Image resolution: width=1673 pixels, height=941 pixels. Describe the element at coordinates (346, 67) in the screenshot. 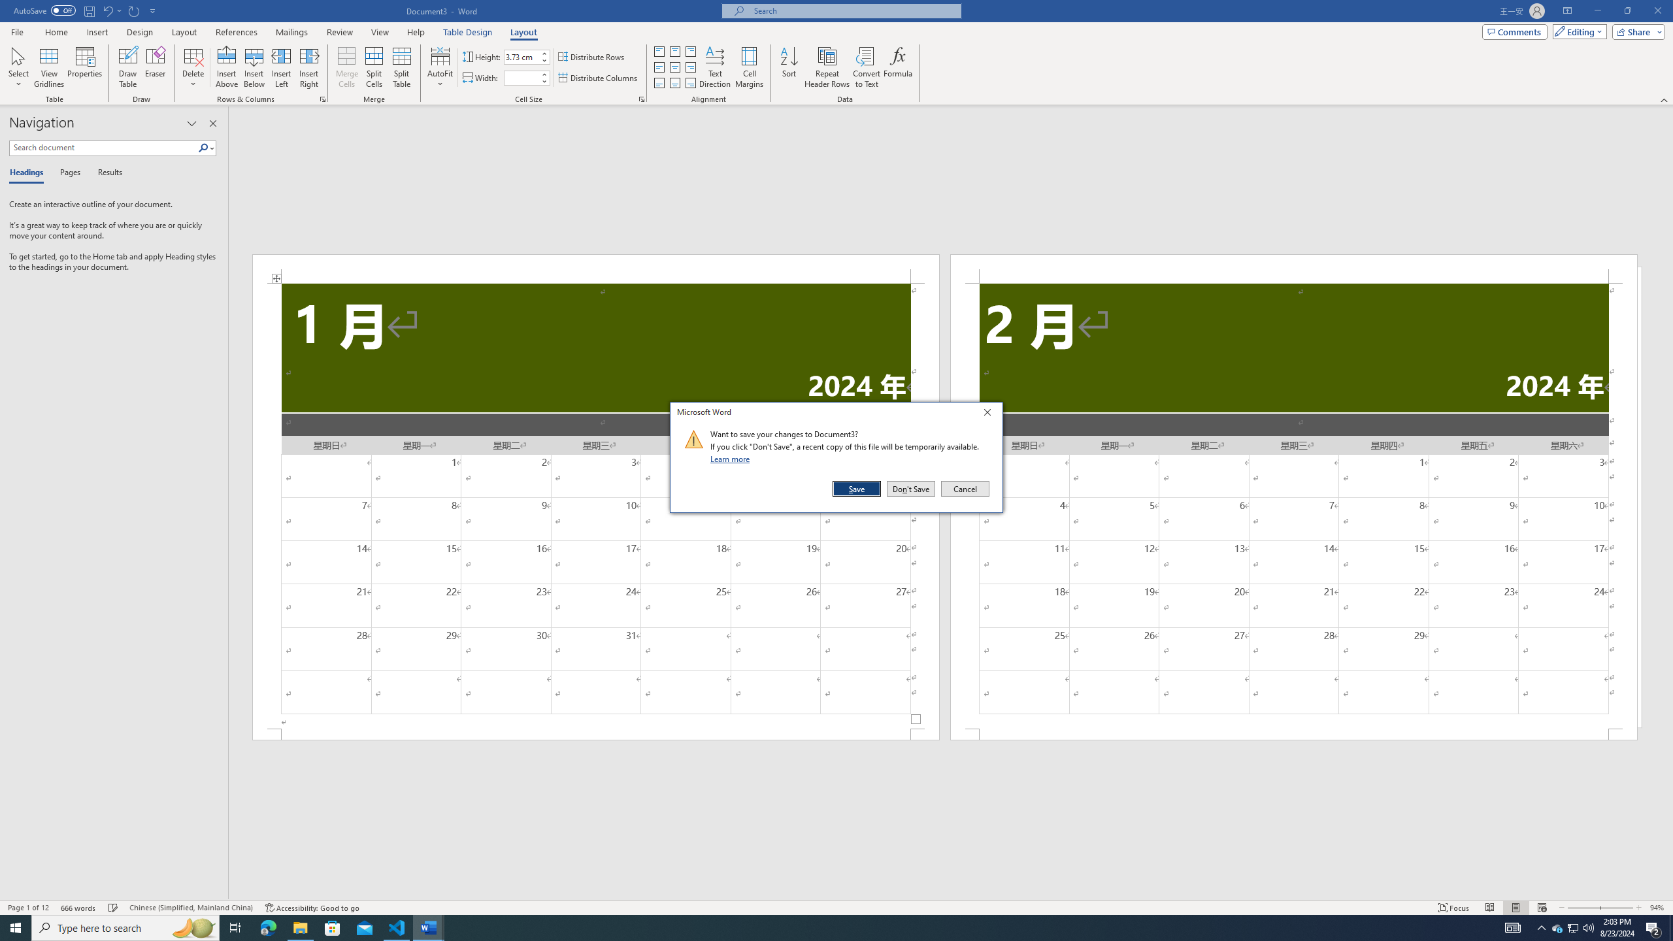

I see `Merge Cells` at that location.